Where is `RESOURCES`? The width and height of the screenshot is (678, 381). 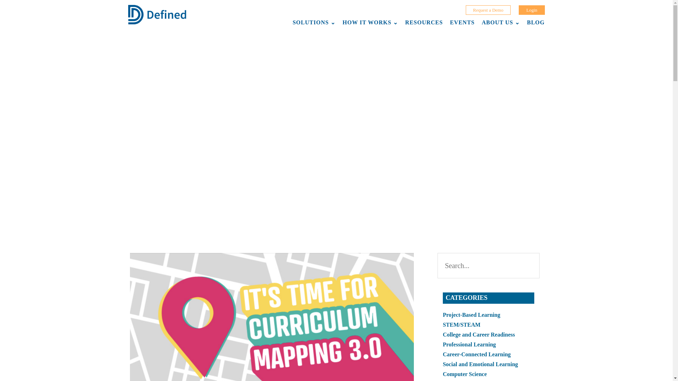 RESOURCES is located at coordinates (424, 23).